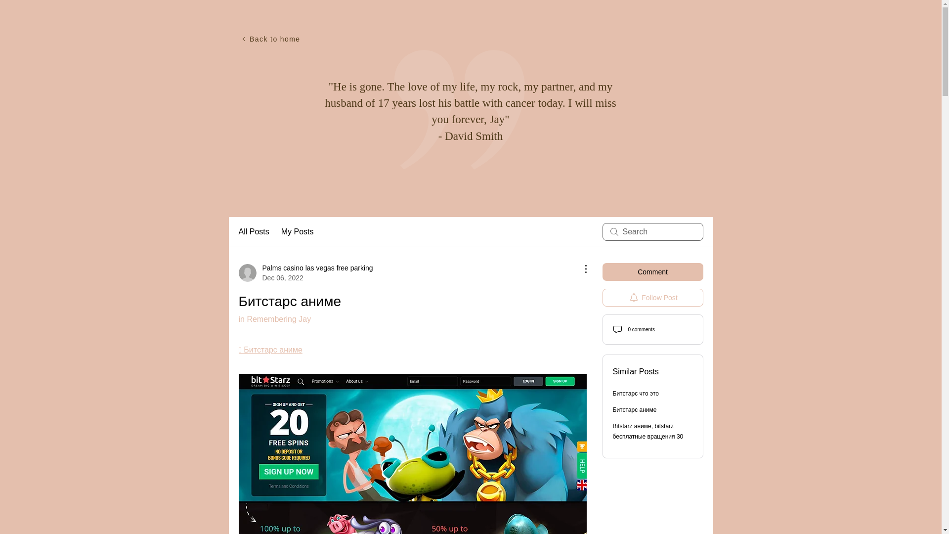 This screenshot has height=534, width=949. Describe the element at coordinates (652, 298) in the screenshot. I see `in Remembering Jay` at that location.